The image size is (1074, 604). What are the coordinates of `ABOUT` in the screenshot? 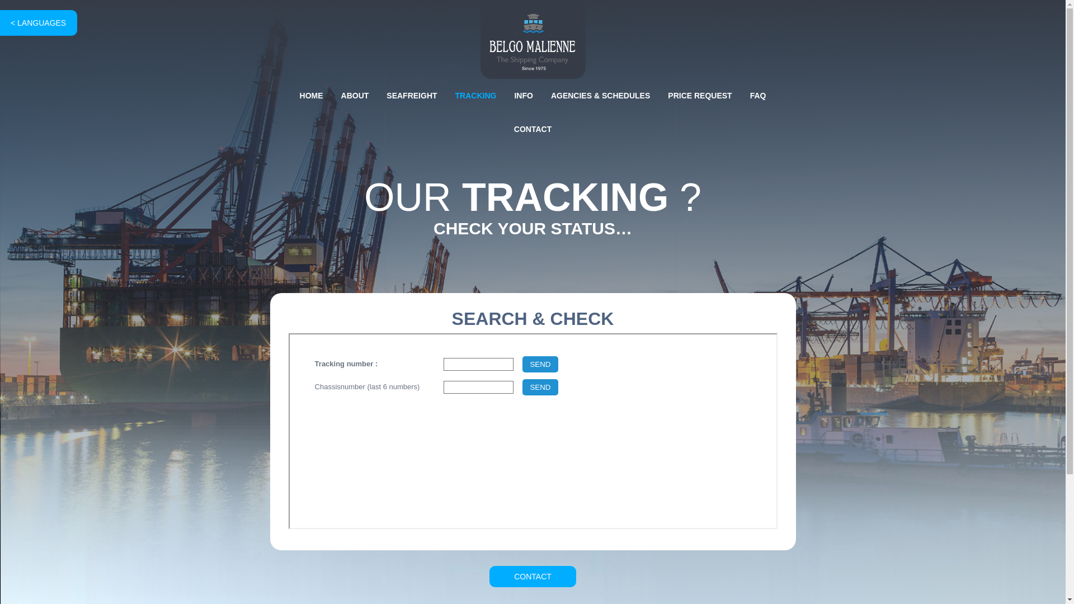 It's located at (355, 96).